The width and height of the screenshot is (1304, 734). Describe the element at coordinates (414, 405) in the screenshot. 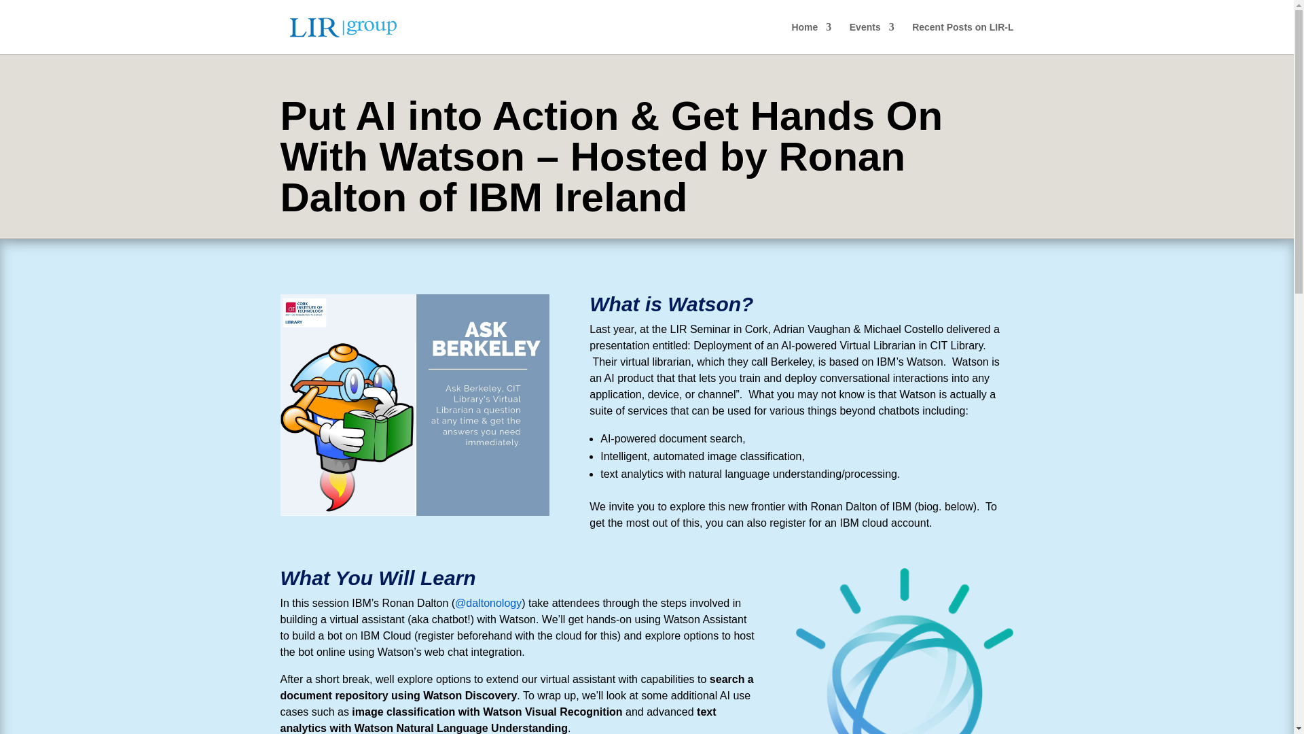

I see `robot` at that location.